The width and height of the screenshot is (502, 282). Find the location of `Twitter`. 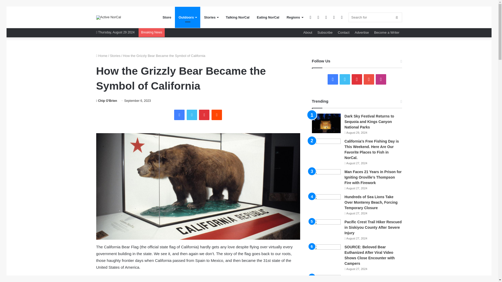

Twitter is located at coordinates (192, 115).